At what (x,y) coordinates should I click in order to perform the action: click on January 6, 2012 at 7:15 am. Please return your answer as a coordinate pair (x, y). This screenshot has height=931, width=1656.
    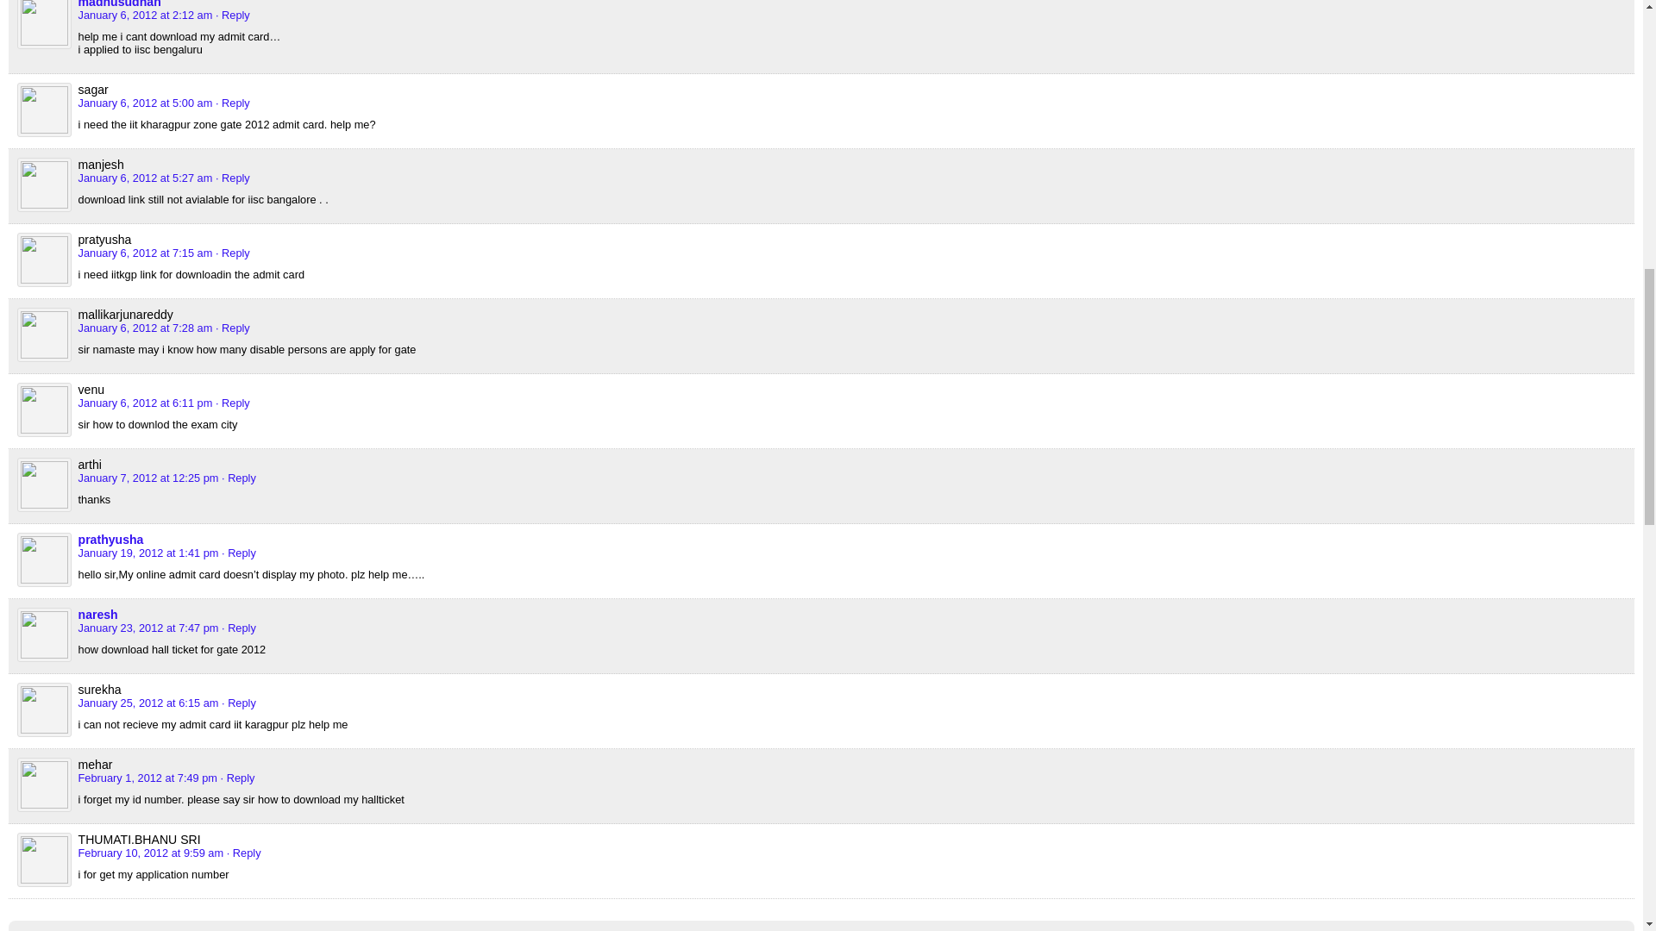
    Looking at the image, I should click on (145, 253).